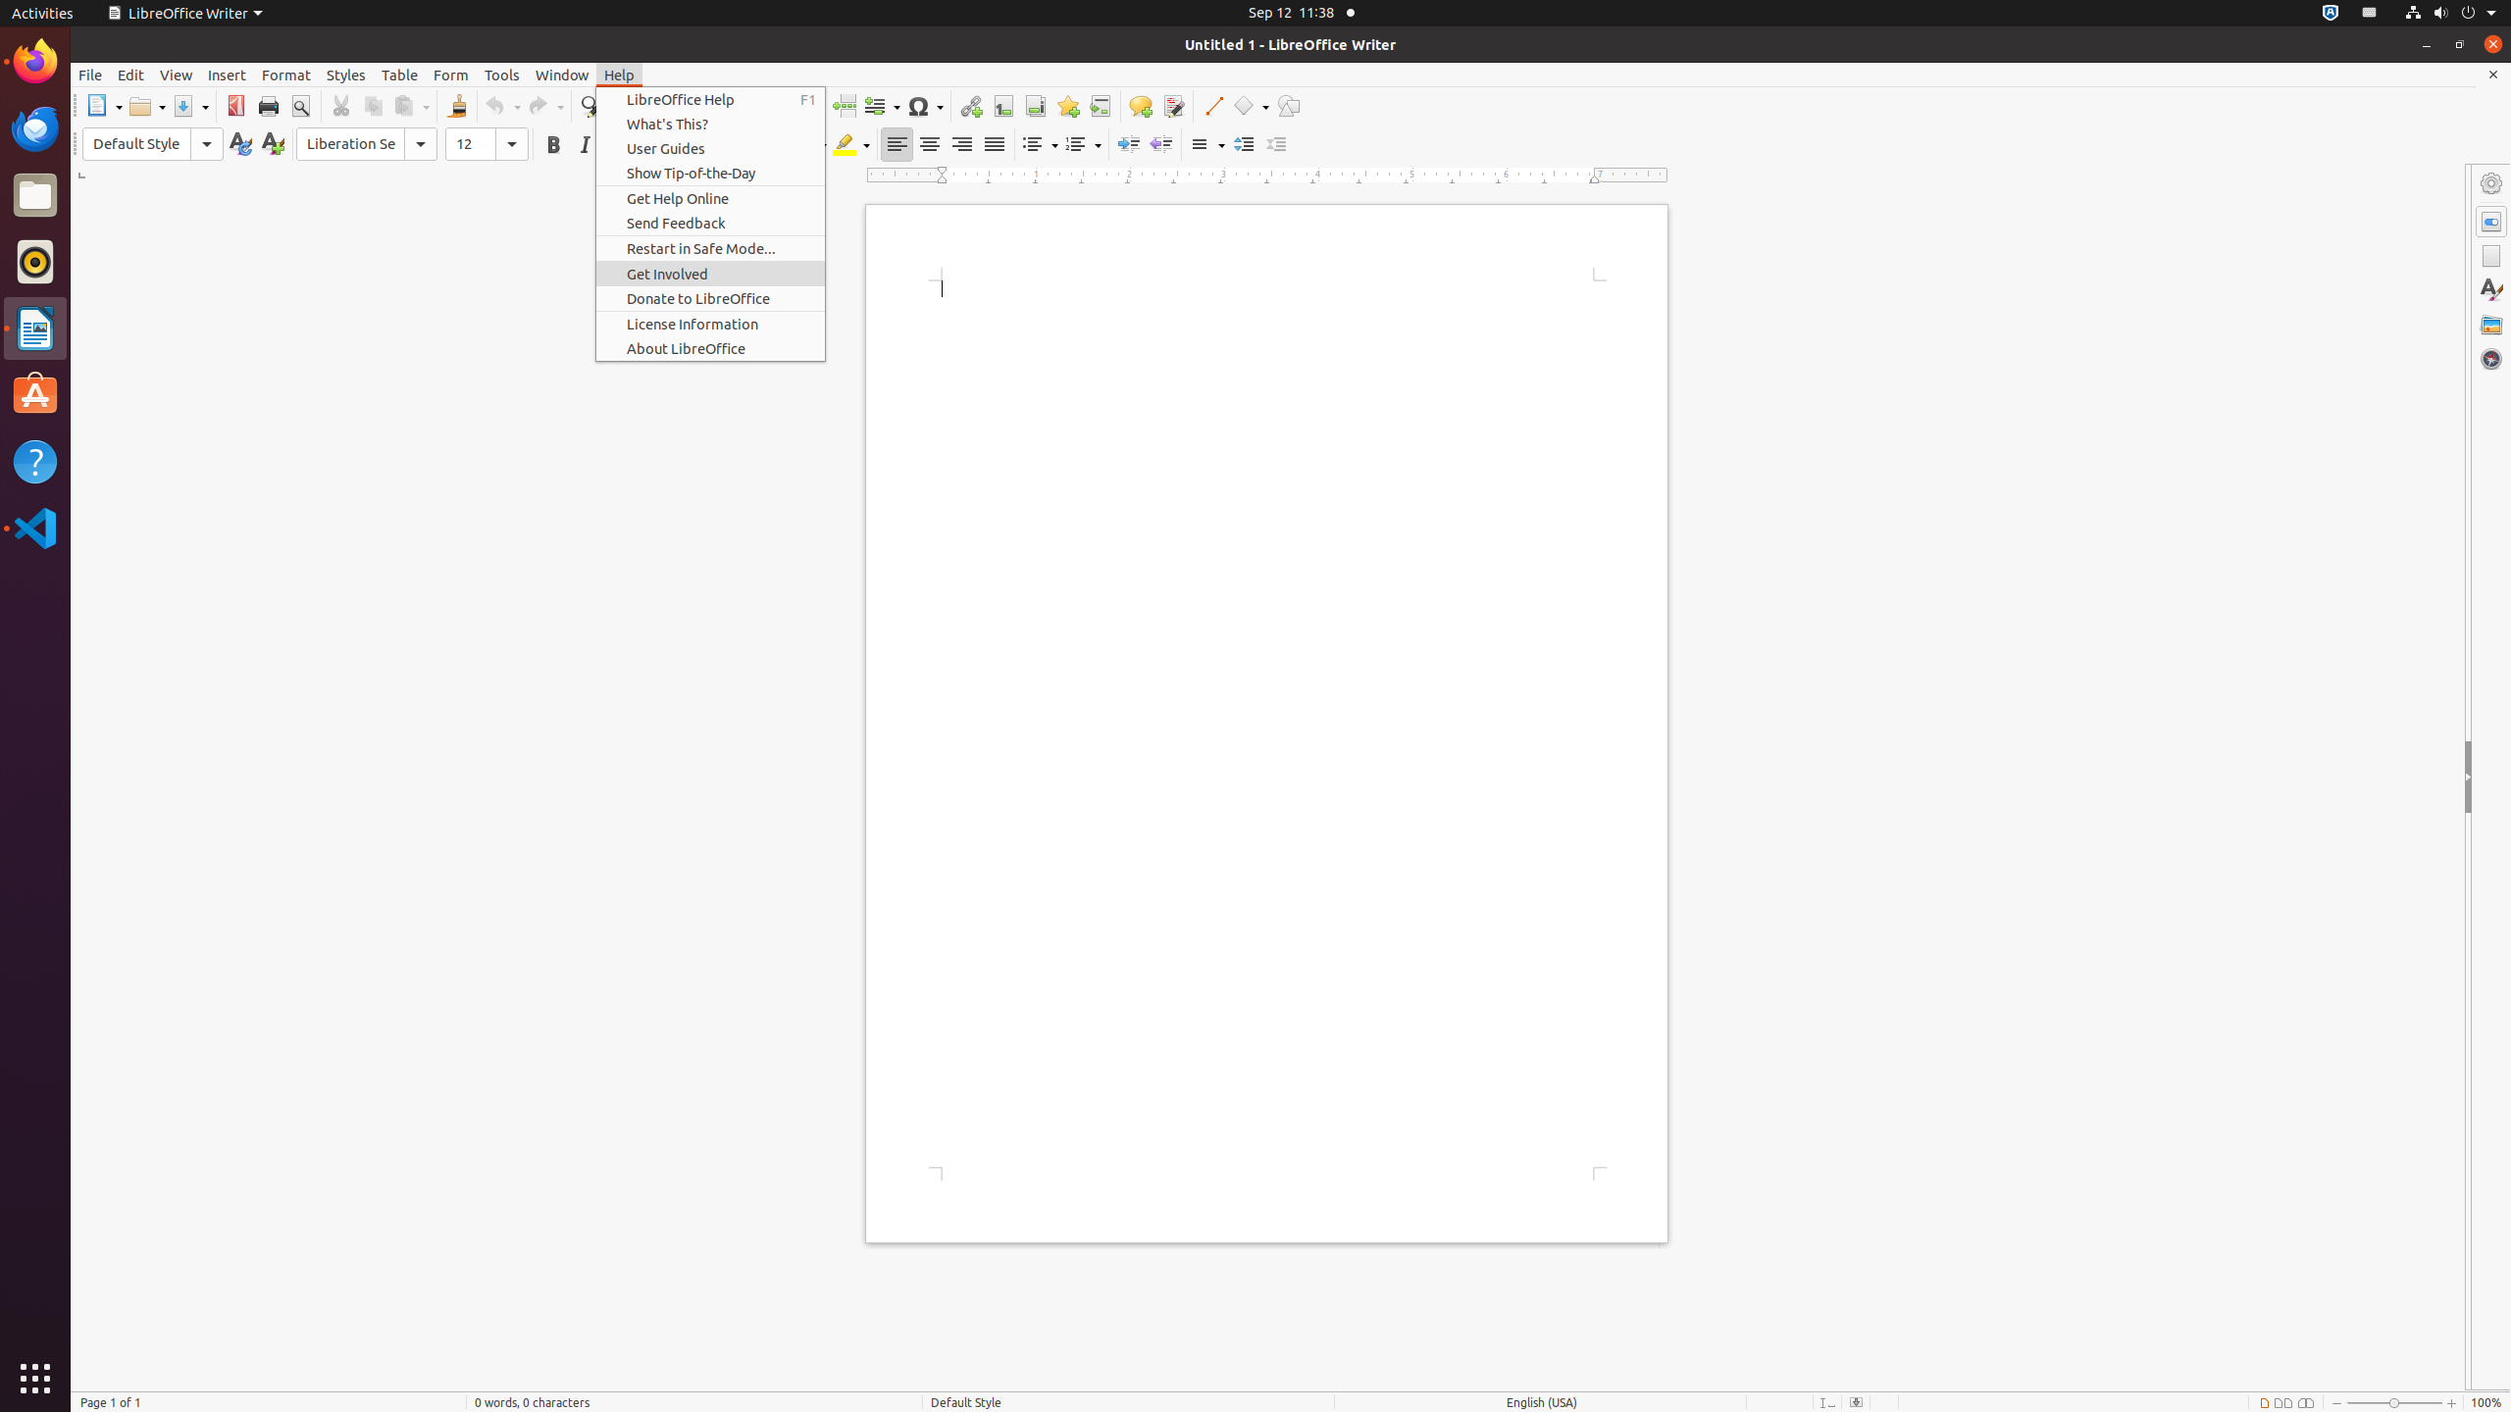 This screenshot has height=1412, width=2511. What do you see at coordinates (35, 528) in the screenshot?
I see `Visual Studio Code` at bounding box center [35, 528].